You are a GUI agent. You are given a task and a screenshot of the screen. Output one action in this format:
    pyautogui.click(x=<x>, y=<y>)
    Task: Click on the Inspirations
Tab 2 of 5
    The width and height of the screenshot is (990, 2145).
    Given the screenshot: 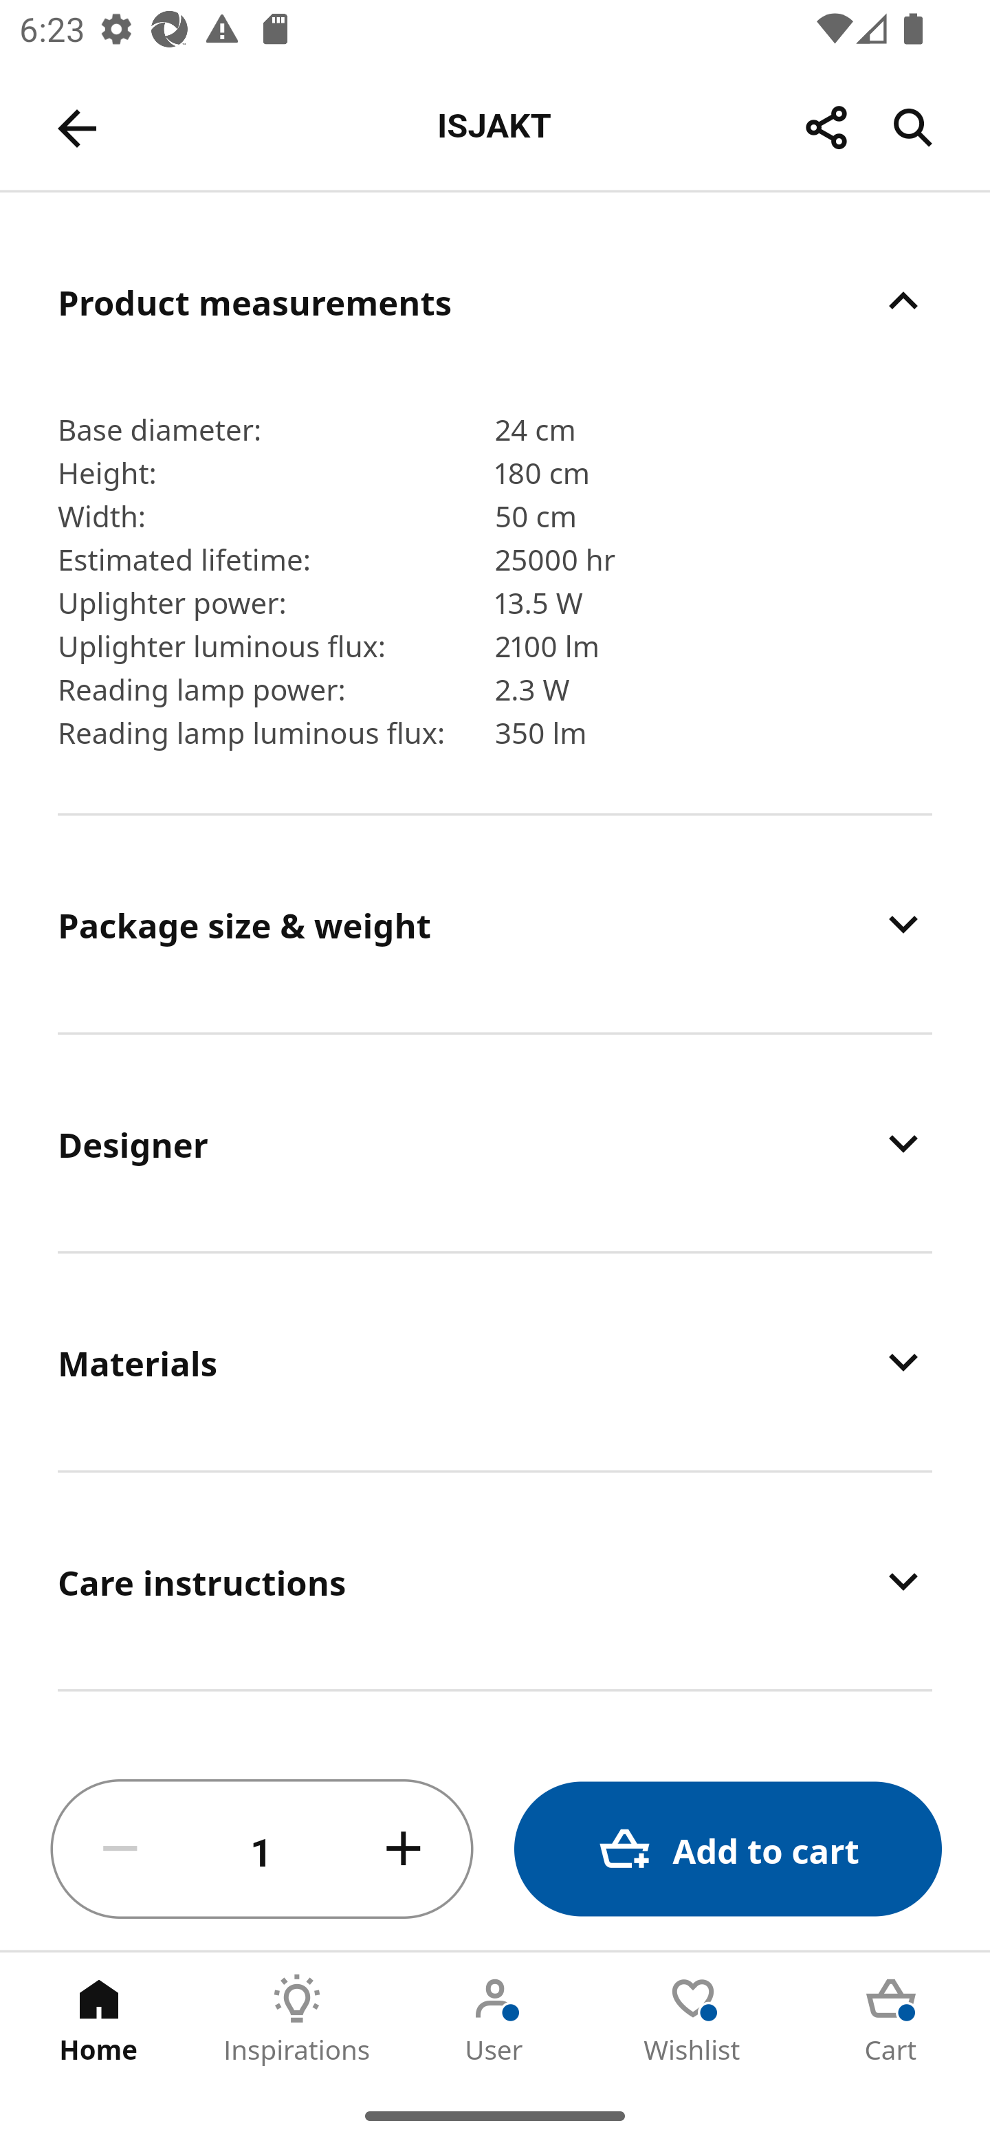 What is the action you would take?
    pyautogui.click(x=297, y=2019)
    